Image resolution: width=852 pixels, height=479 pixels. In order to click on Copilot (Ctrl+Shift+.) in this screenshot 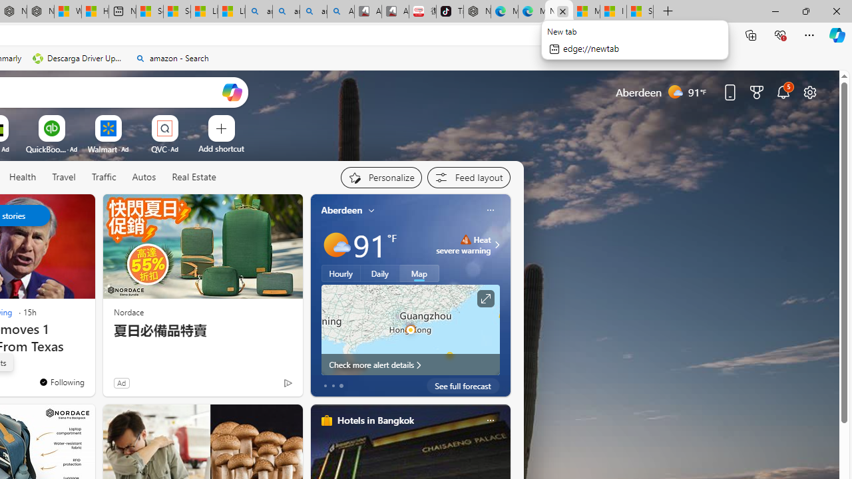, I will do `click(837, 35)`.